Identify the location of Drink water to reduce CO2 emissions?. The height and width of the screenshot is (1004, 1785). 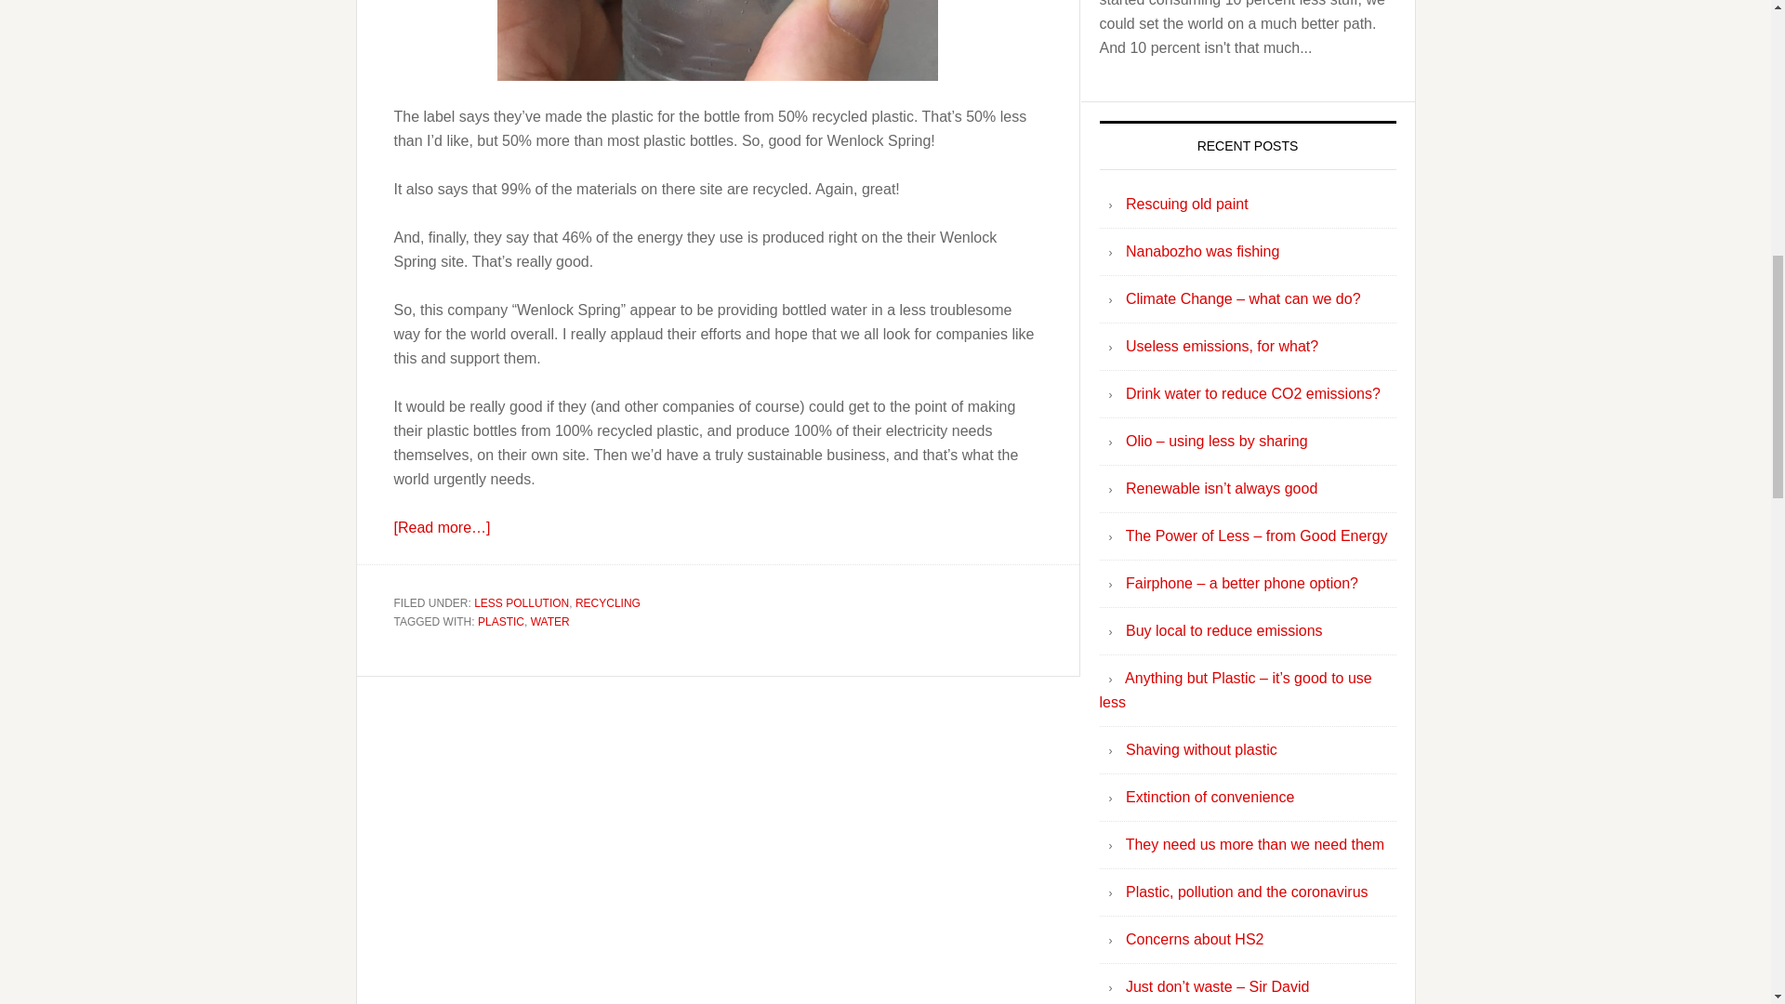
(1253, 393).